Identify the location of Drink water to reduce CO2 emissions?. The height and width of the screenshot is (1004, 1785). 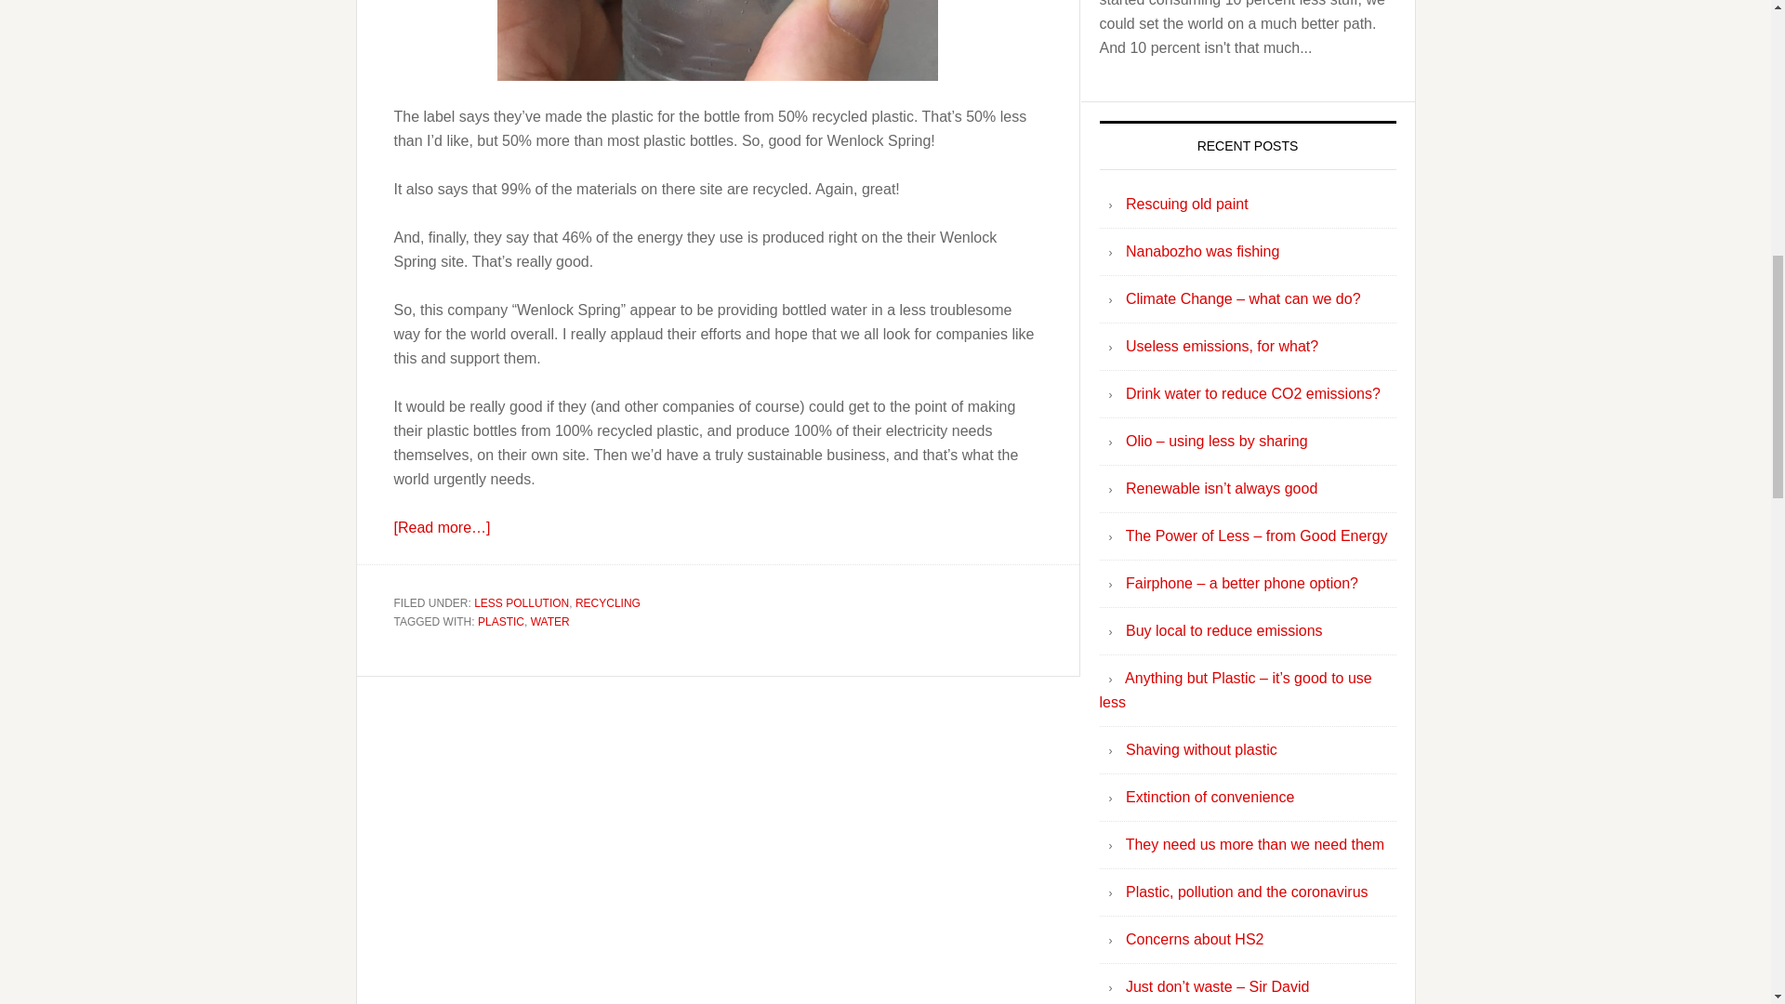
(1253, 393).